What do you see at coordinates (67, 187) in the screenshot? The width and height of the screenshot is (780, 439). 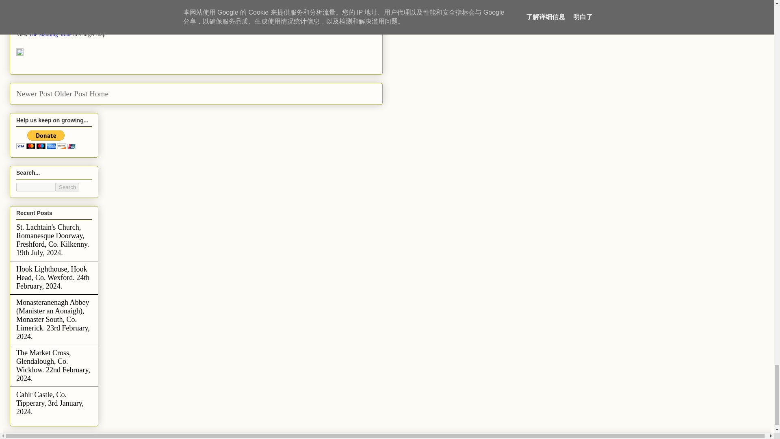 I see `Search` at bounding box center [67, 187].